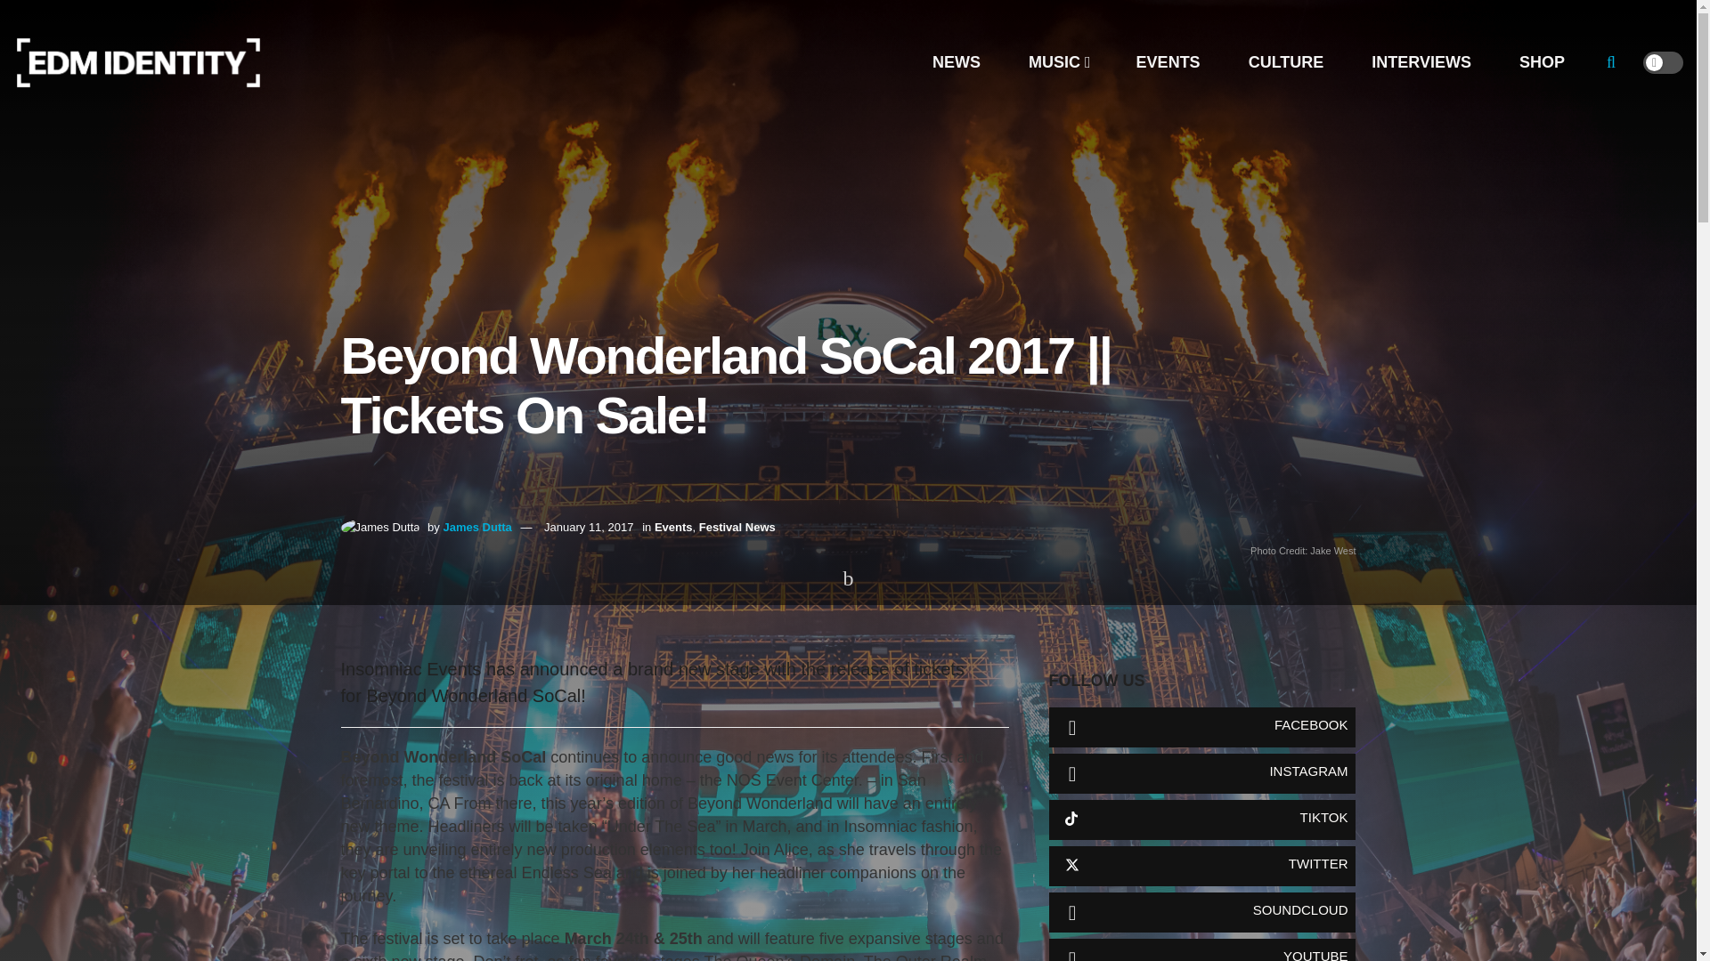 This screenshot has height=961, width=1710. I want to click on INTERVIEWS, so click(1421, 62).